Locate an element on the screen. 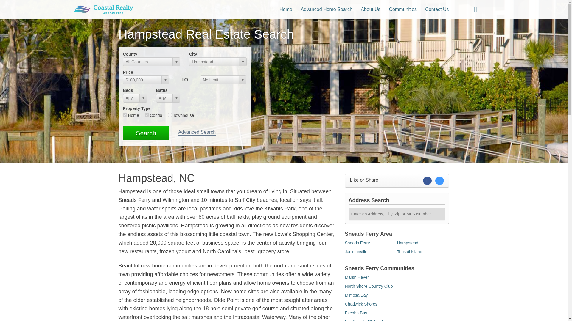 This screenshot has width=572, height=321. Sneads Ferry is located at coordinates (357, 243).